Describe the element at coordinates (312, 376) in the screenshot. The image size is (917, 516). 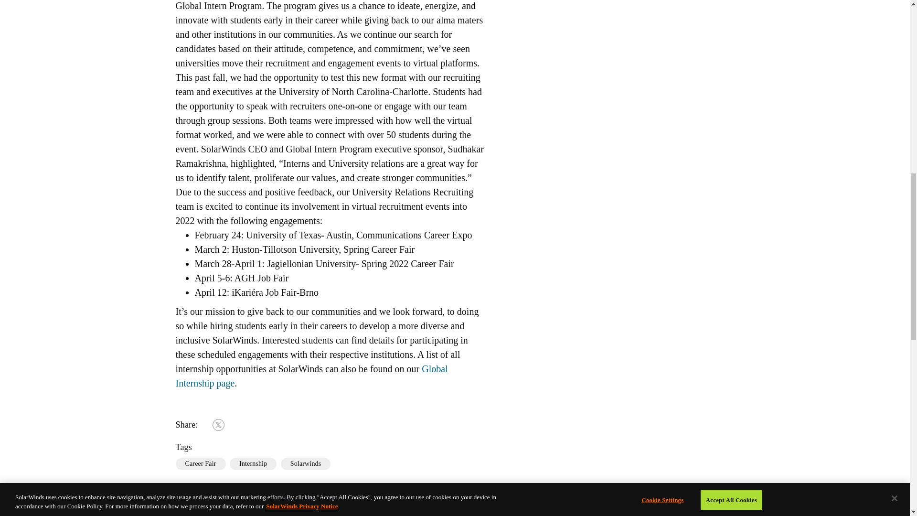
I see `Global Internship page` at that location.